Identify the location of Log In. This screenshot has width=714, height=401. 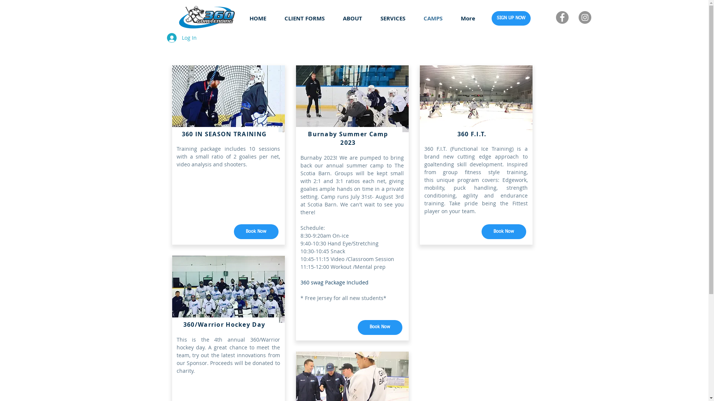
(181, 38).